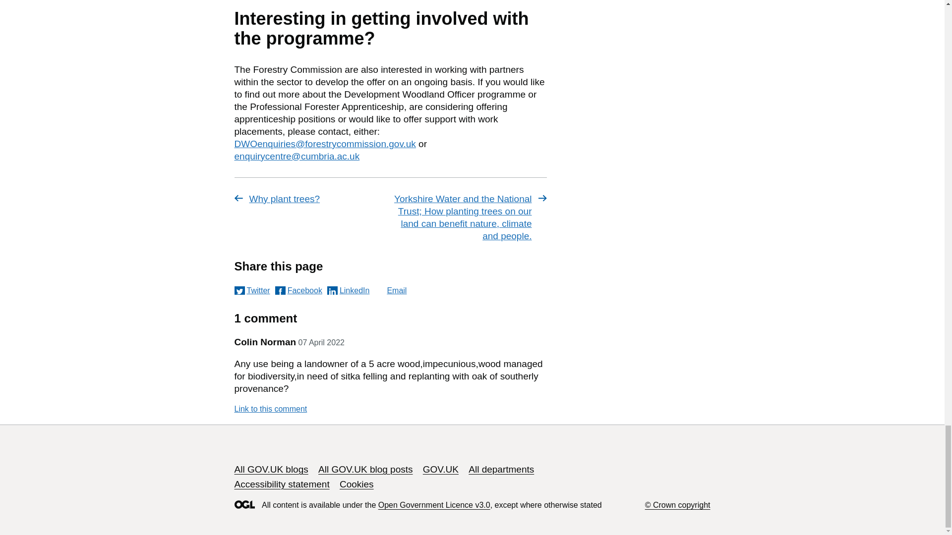 The image size is (952, 535). What do you see at coordinates (310, 198) in the screenshot?
I see `Why plant trees?` at bounding box center [310, 198].